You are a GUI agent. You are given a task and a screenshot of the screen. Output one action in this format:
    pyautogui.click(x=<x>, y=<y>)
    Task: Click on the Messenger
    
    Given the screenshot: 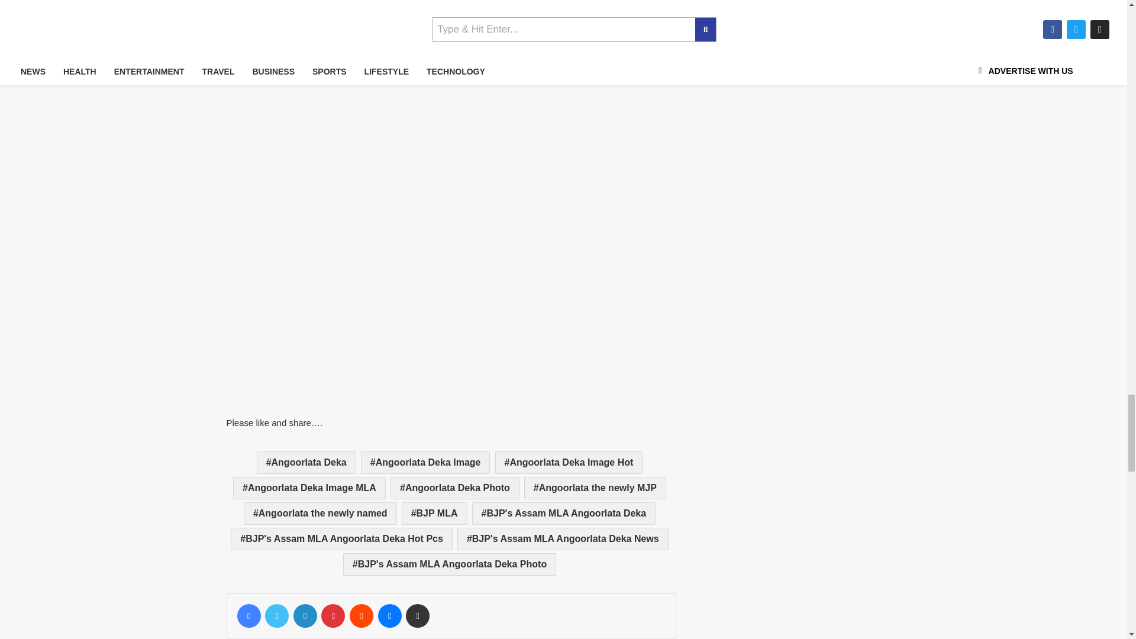 What is the action you would take?
    pyautogui.click(x=390, y=615)
    